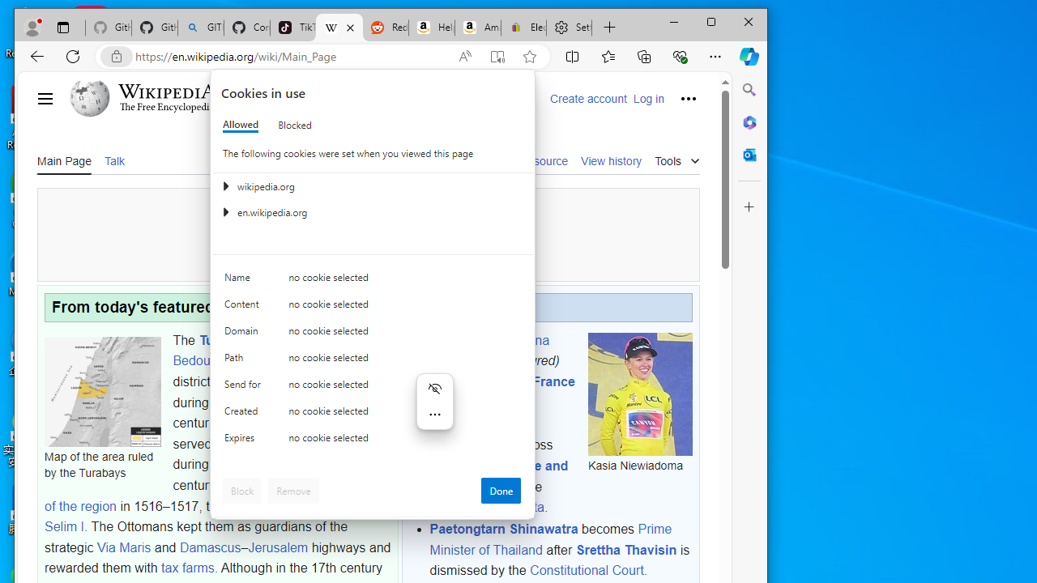 The image size is (1037, 583). What do you see at coordinates (245, 335) in the screenshot?
I see `Domain` at bounding box center [245, 335].